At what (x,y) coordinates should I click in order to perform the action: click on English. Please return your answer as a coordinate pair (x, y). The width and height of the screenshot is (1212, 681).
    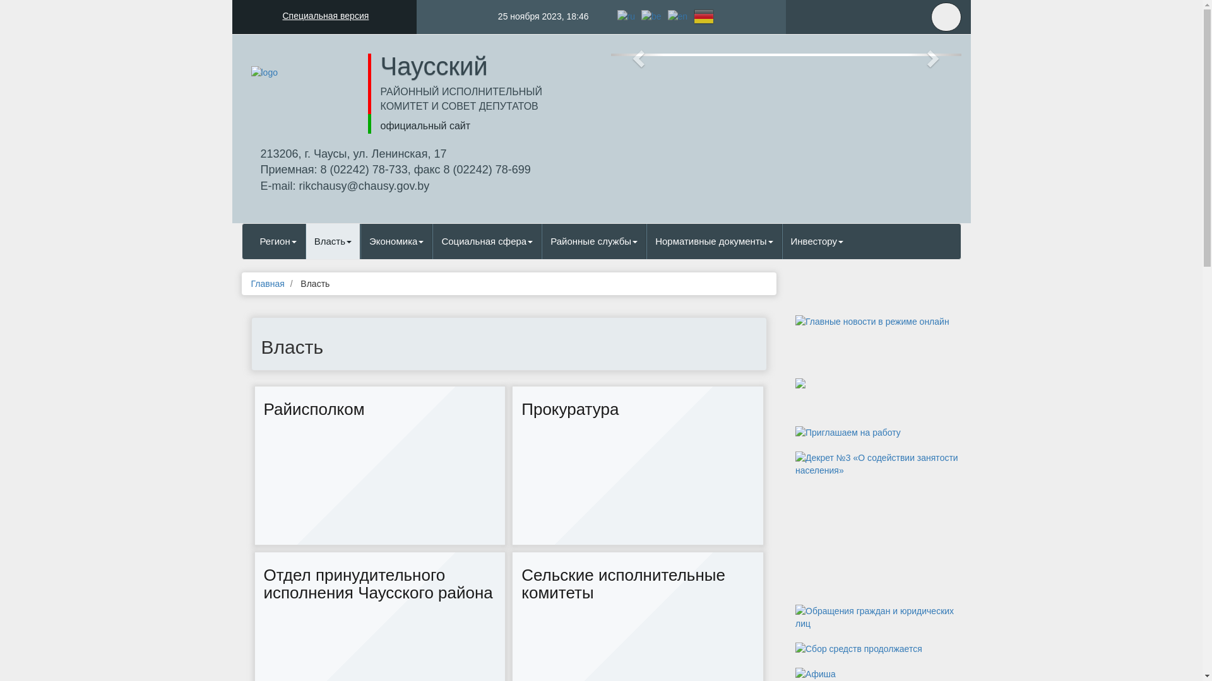
    Looking at the image, I should click on (678, 16).